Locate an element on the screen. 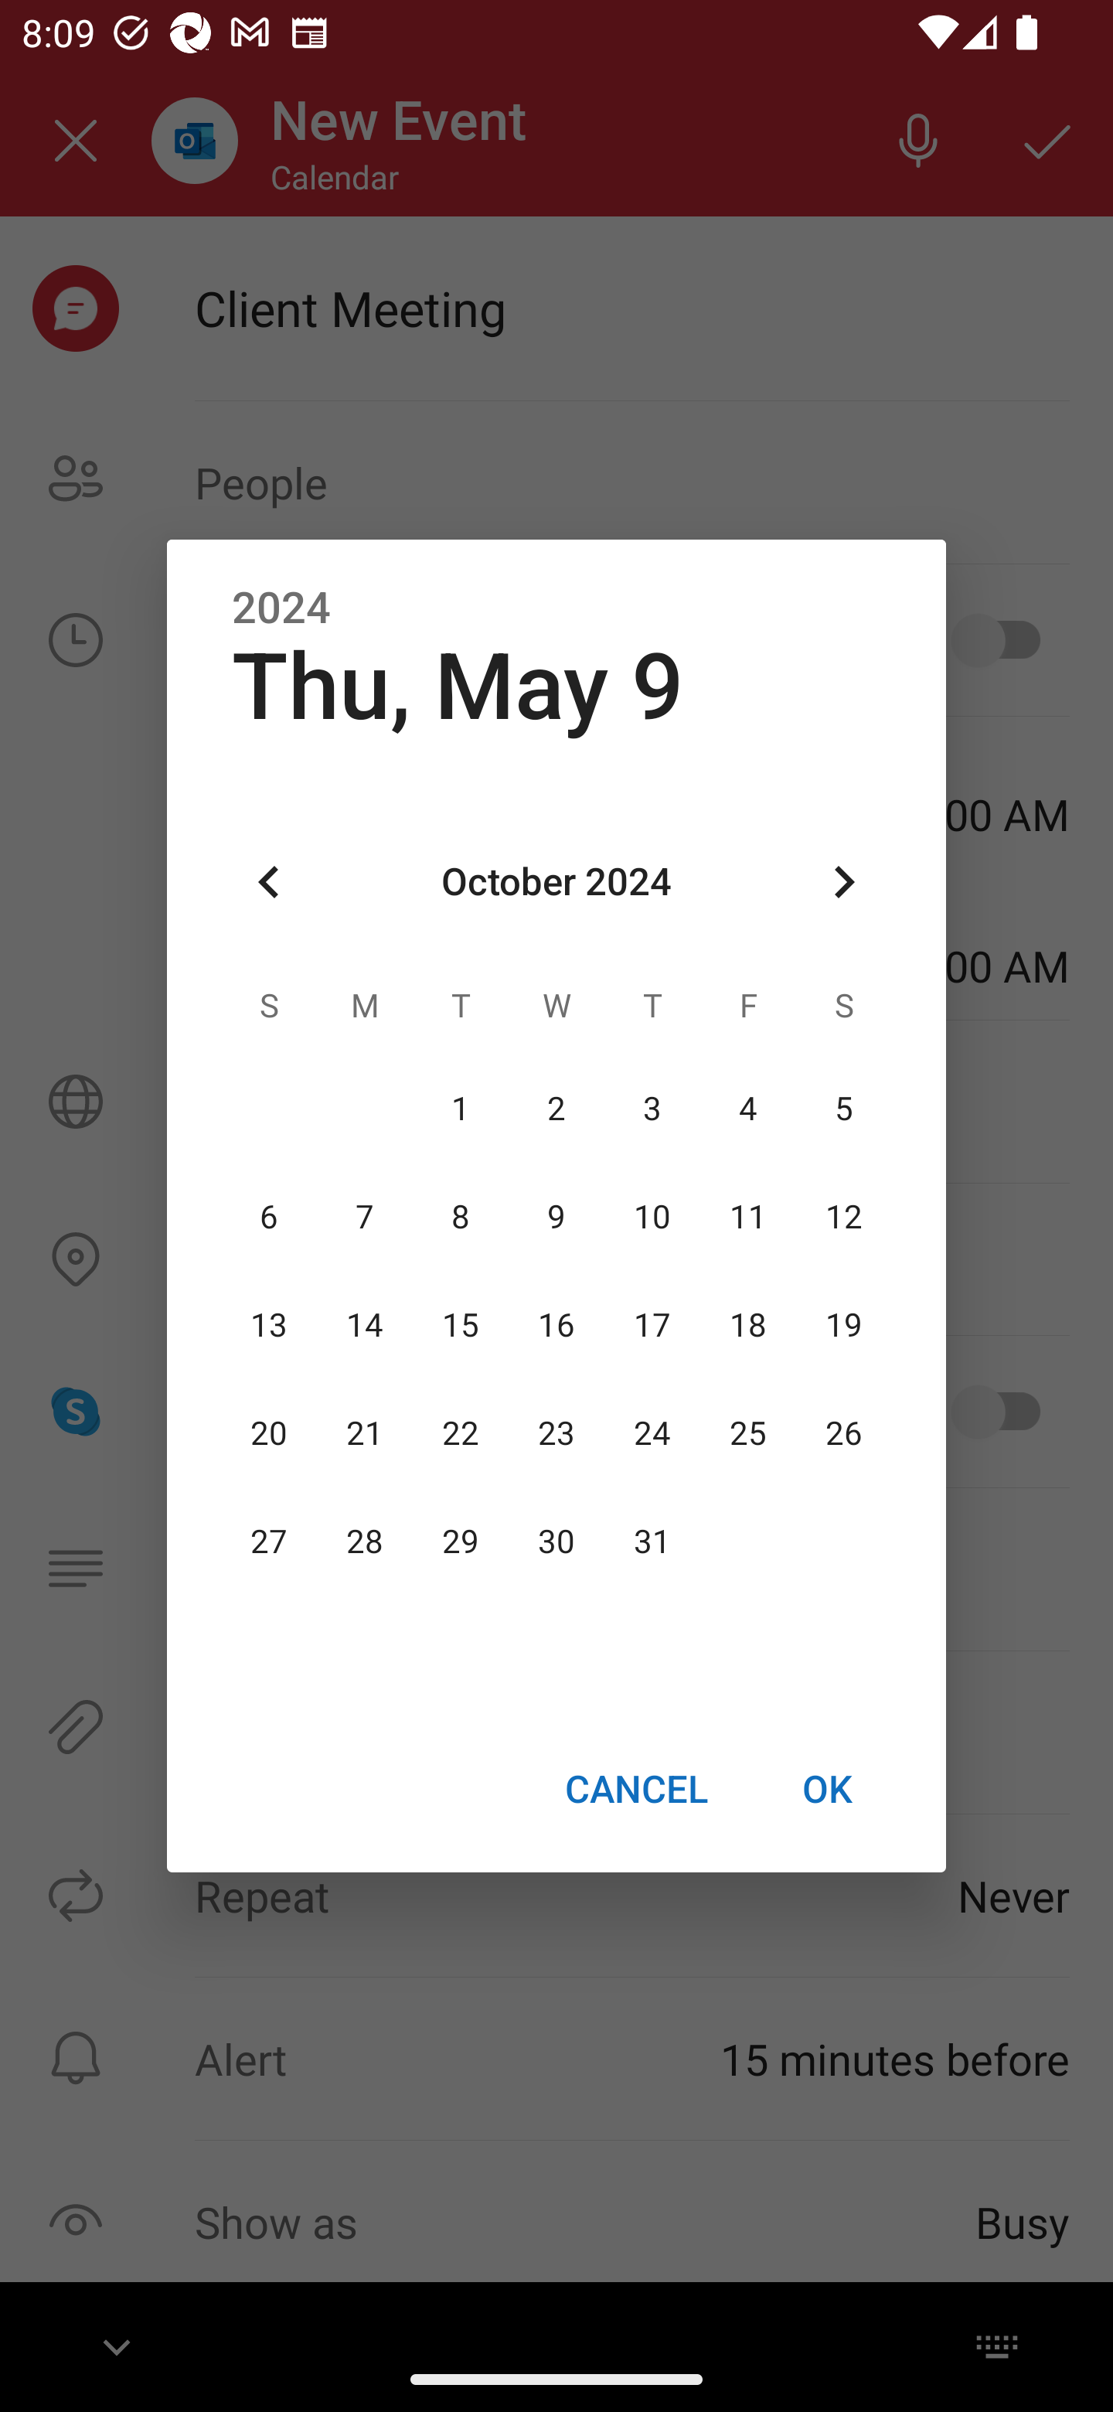 This screenshot has height=2412, width=1113. CANCEL is located at coordinates (635, 1788).